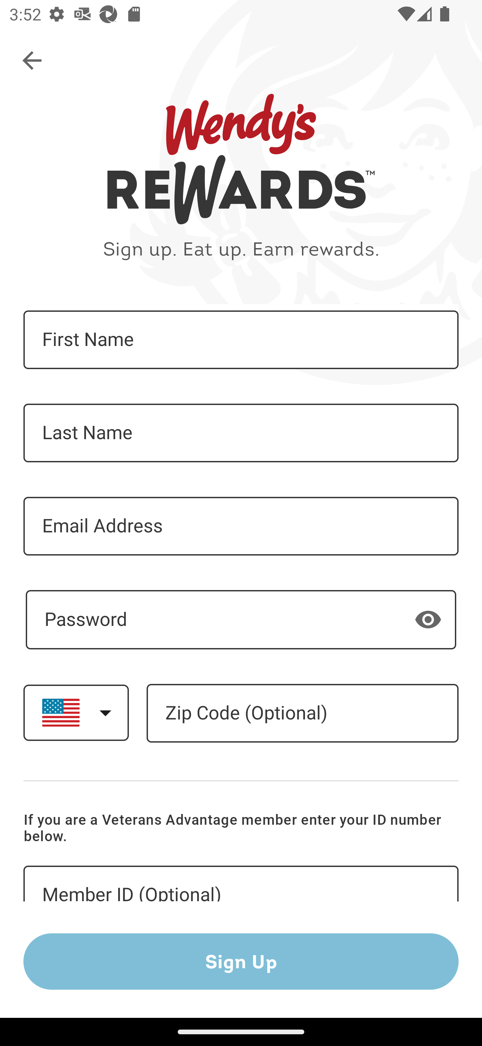  Describe the element at coordinates (241, 340) in the screenshot. I see `First Name - Required` at that location.